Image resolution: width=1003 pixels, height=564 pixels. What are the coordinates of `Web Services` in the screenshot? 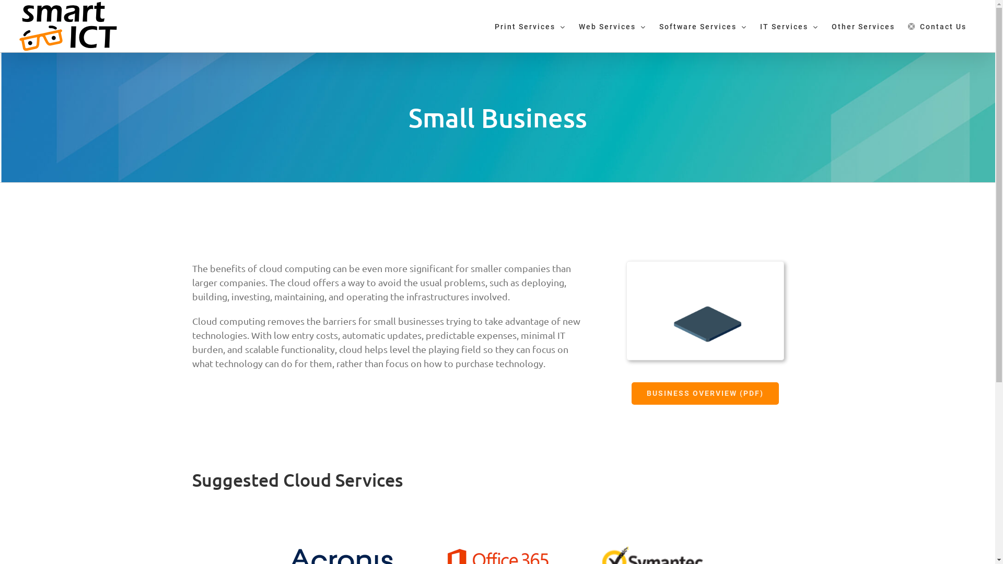 It's located at (612, 26).